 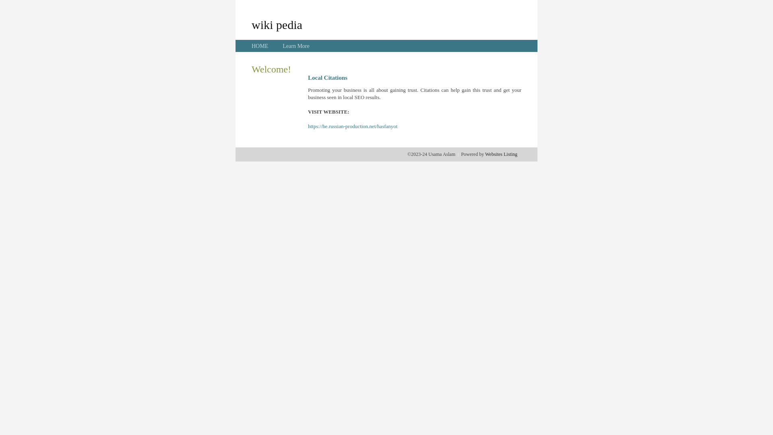 What do you see at coordinates (353, 126) in the screenshot?
I see `https://he.russian-production.net/hasfanyot` at bounding box center [353, 126].